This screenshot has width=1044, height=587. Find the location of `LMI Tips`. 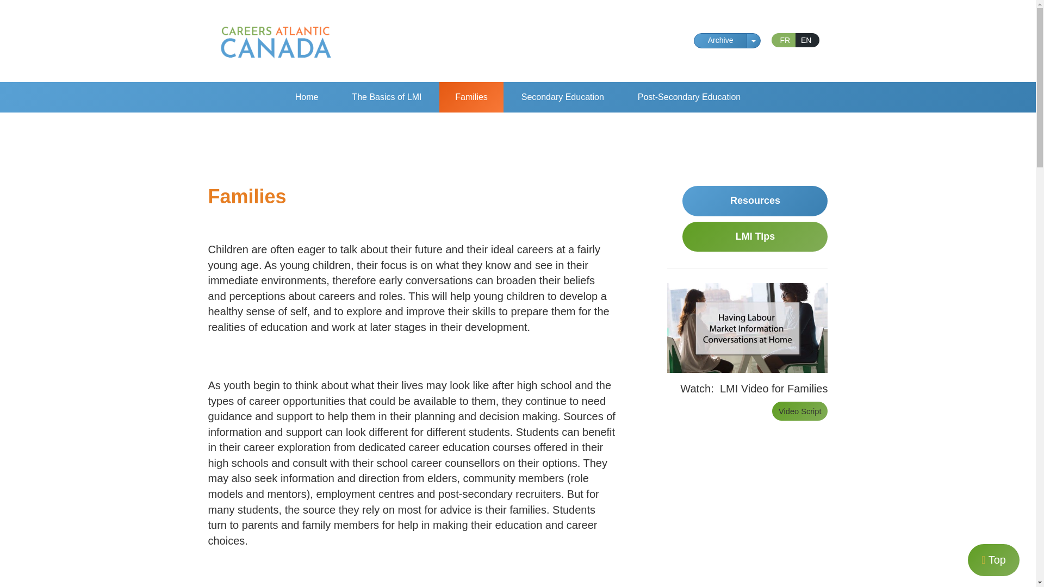

LMI Tips is located at coordinates (755, 237).